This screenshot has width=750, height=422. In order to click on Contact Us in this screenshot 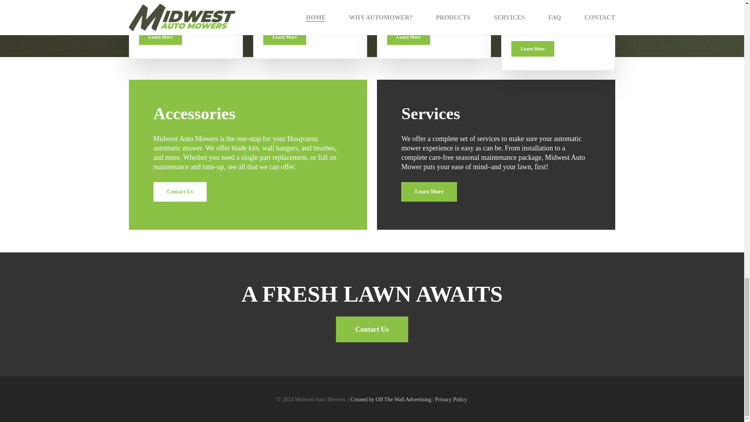, I will do `click(180, 191)`.